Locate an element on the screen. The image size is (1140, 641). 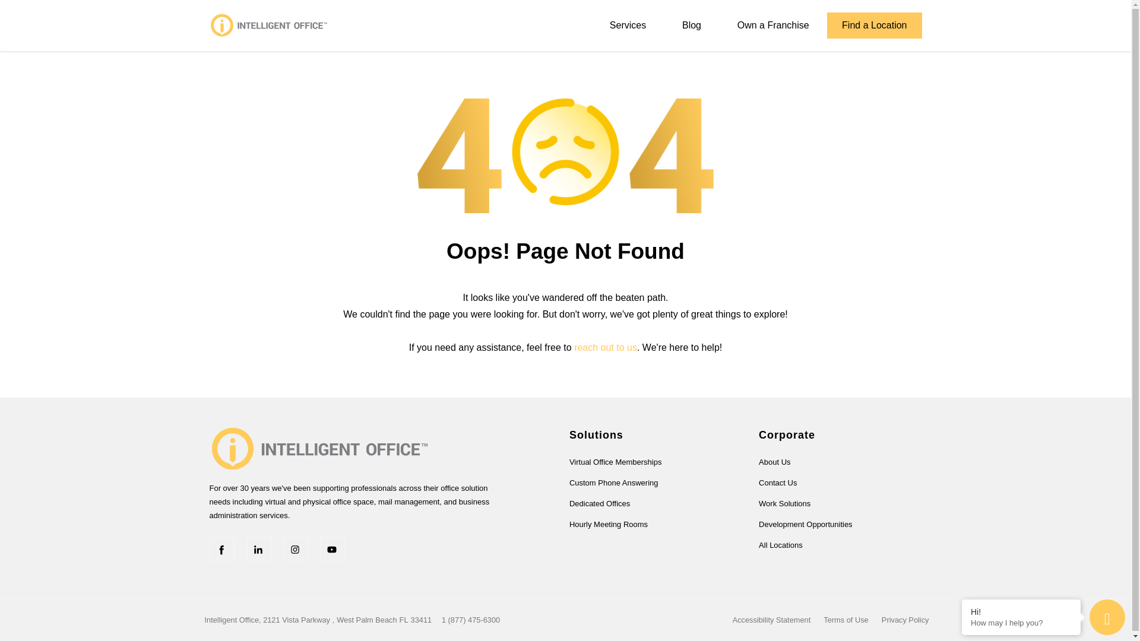
Intelligent Office is located at coordinates (319, 448).